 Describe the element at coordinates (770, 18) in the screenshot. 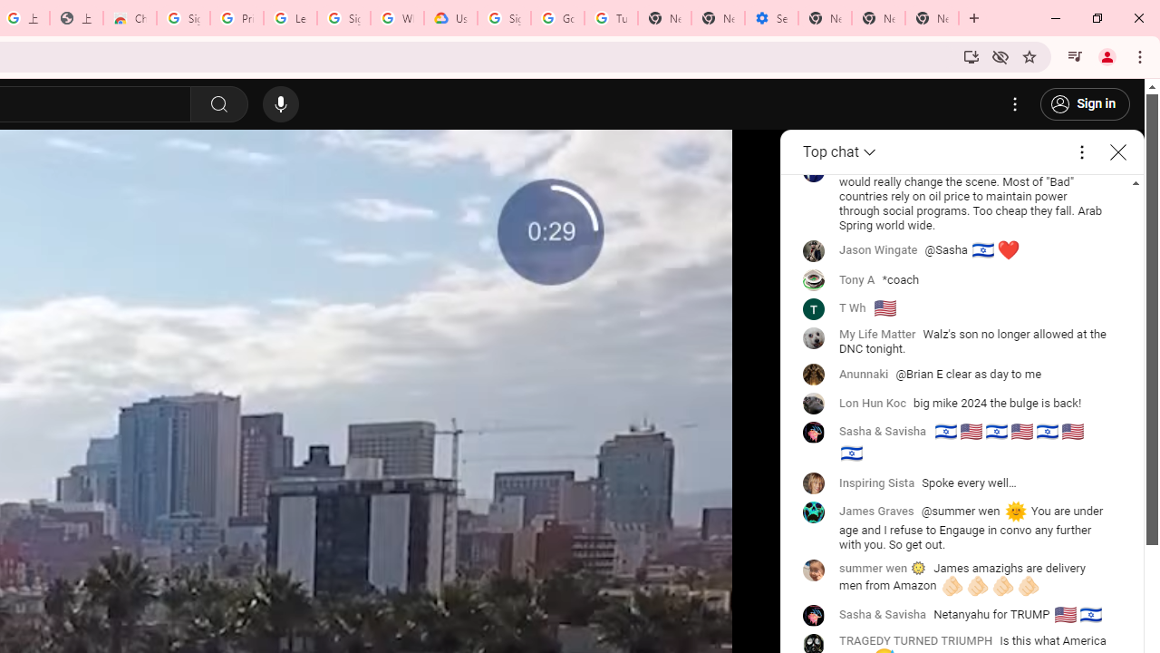

I see `Settings - Addresses and more` at that location.